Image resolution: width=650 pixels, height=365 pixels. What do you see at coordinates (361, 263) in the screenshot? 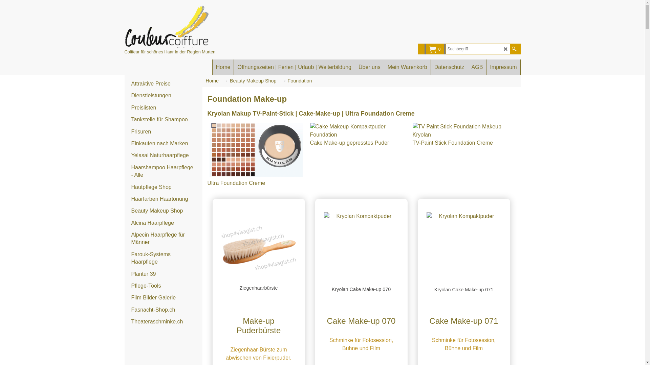
I see `Kryolan Cake Make-up 070` at bounding box center [361, 263].